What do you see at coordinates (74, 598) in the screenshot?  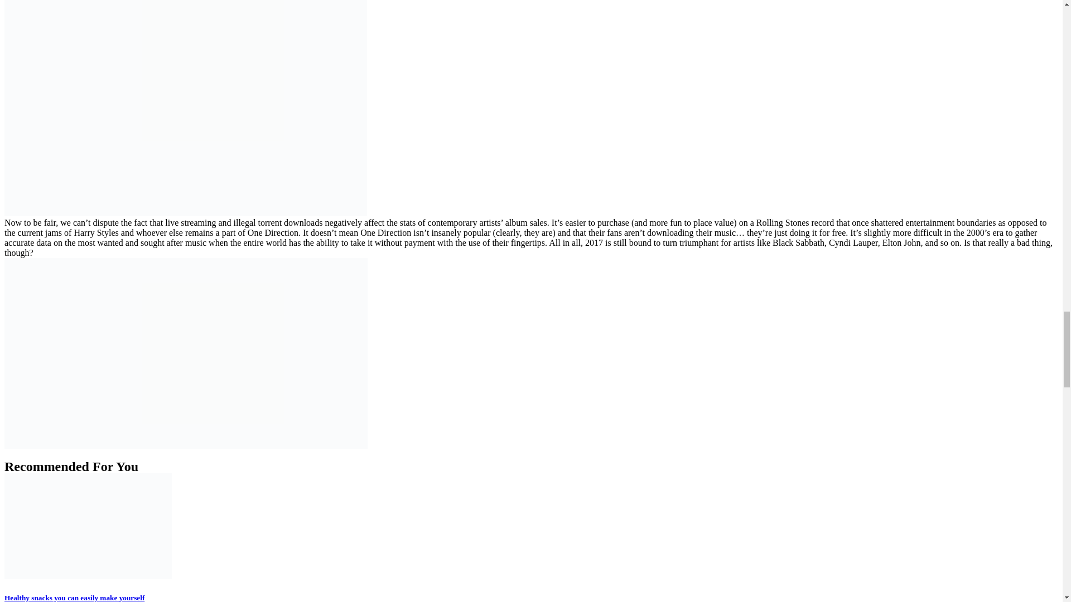 I see `Healthy snacks you can easily make yourself` at bounding box center [74, 598].